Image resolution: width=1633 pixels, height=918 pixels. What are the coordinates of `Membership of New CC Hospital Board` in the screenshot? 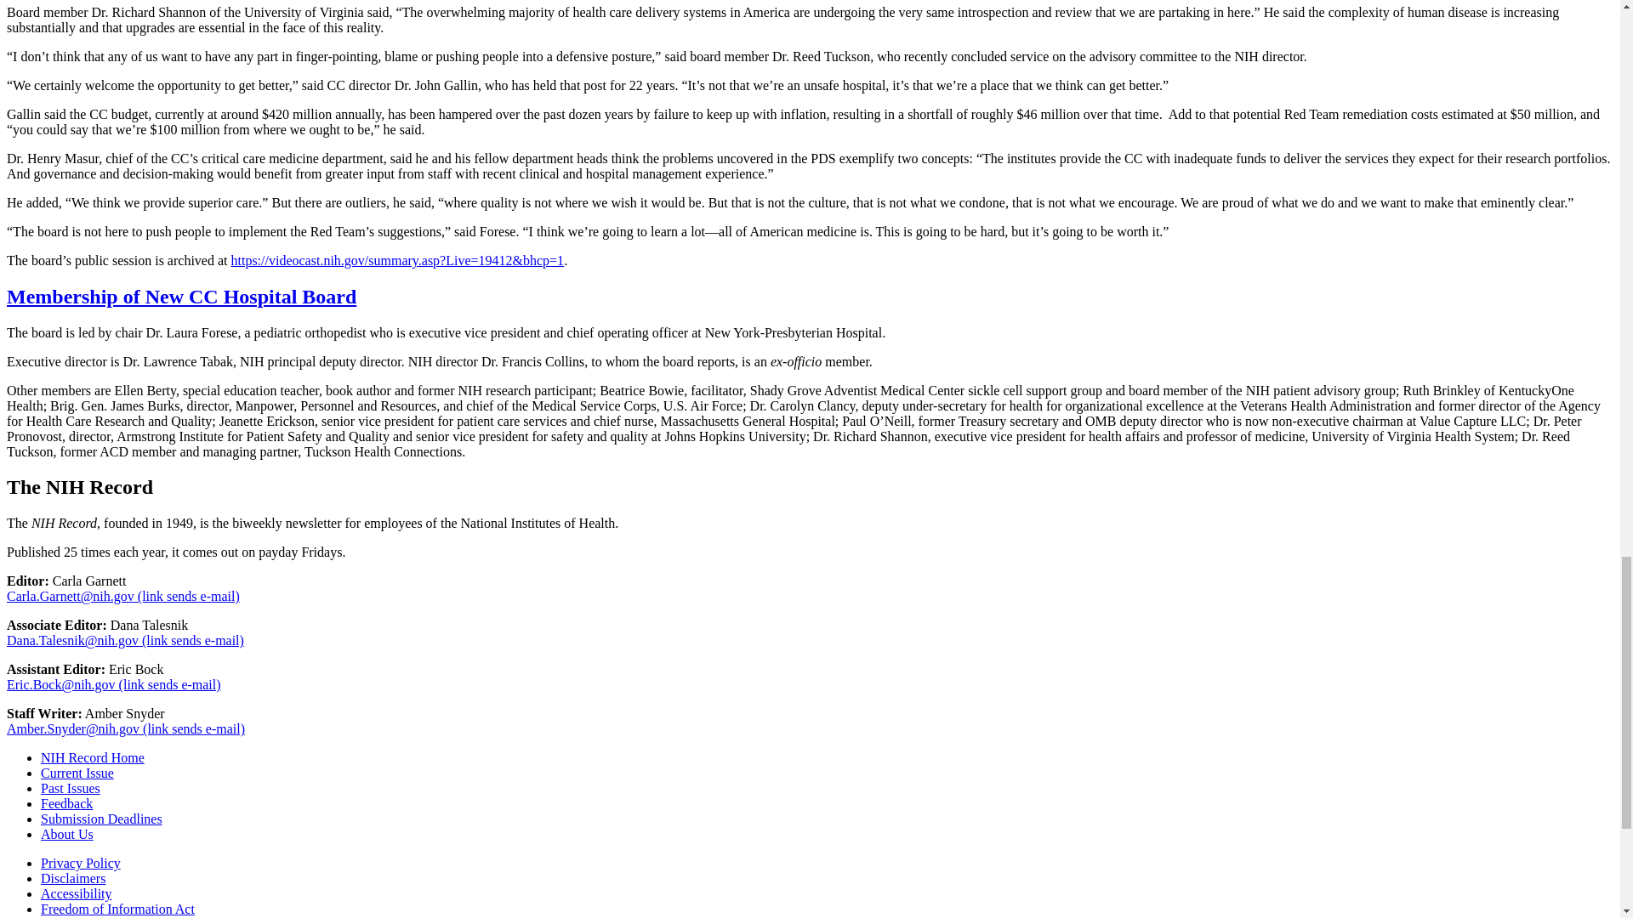 It's located at (180, 296).